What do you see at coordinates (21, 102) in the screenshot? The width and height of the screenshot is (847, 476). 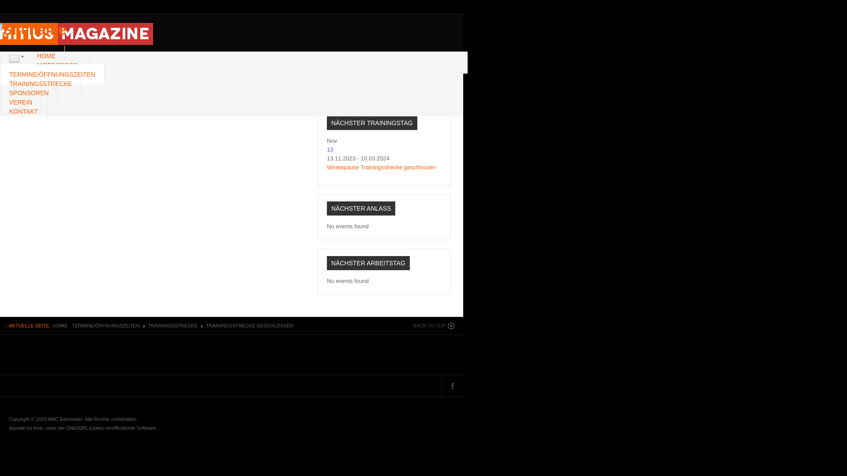 I see `VEREIN` at bounding box center [21, 102].